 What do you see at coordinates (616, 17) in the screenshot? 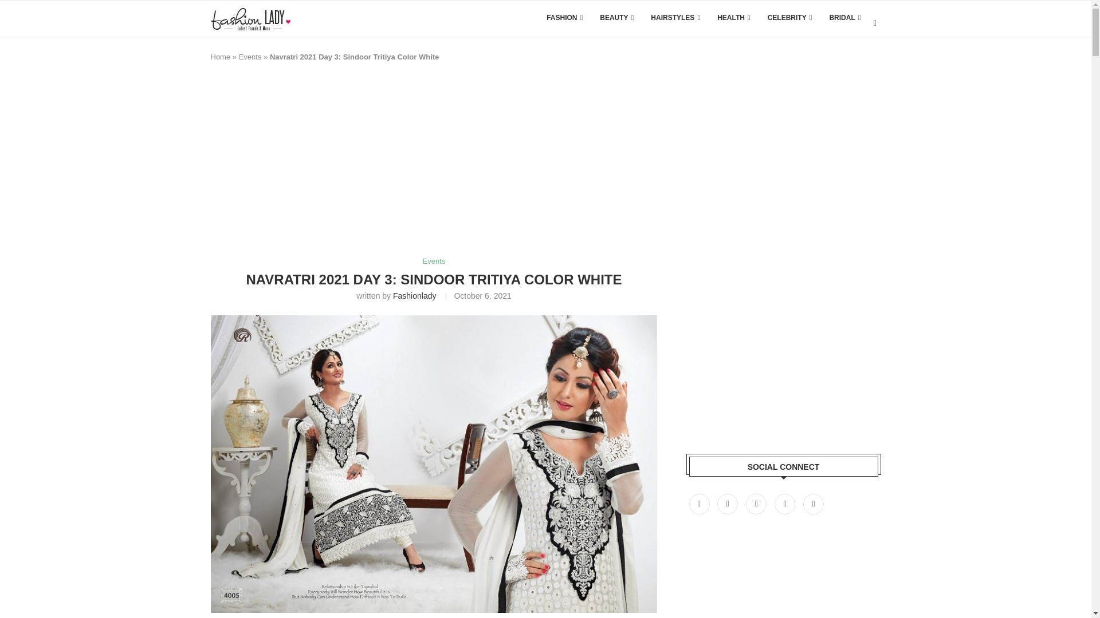
I see `BEAUTY` at bounding box center [616, 17].